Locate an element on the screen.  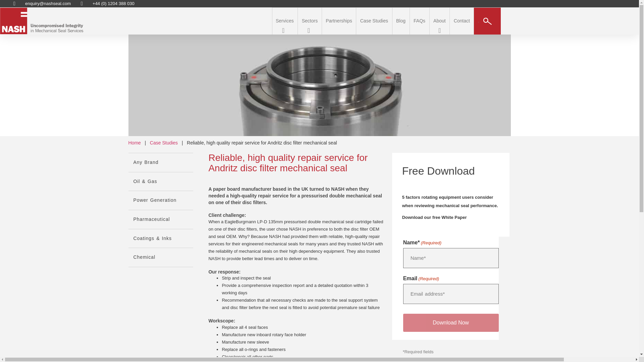
Blog is located at coordinates (400, 21).